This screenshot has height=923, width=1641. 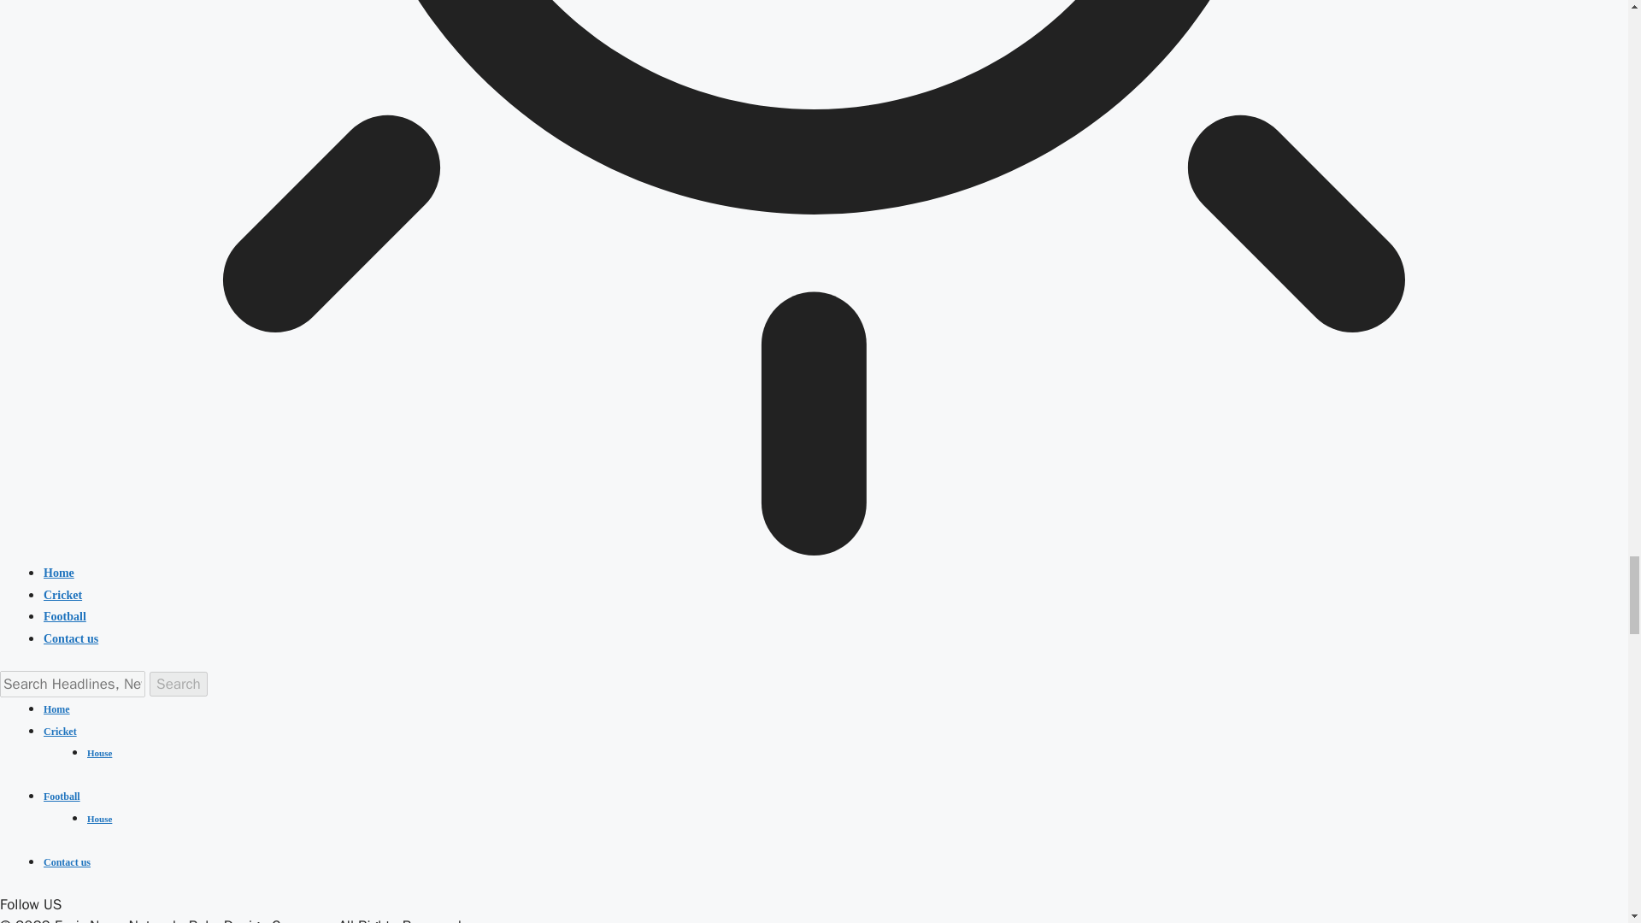 What do you see at coordinates (62, 796) in the screenshot?
I see `Football` at bounding box center [62, 796].